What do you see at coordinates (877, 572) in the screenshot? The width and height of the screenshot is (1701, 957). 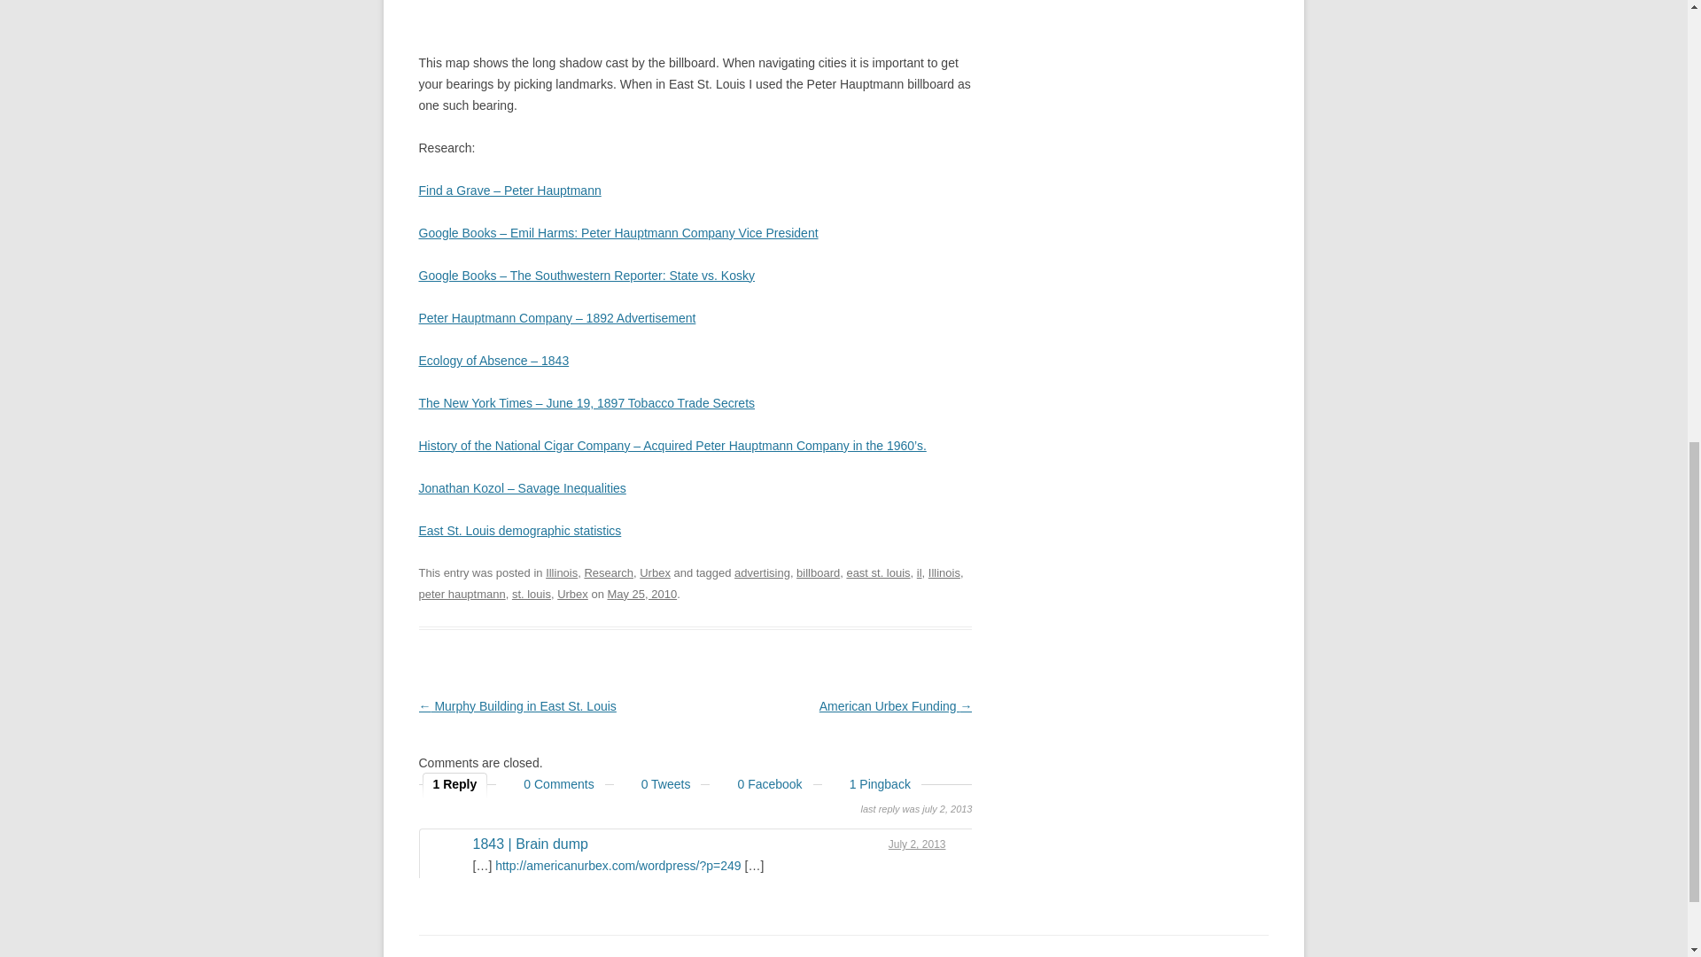 I see `east st. louis` at bounding box center [877, 572].